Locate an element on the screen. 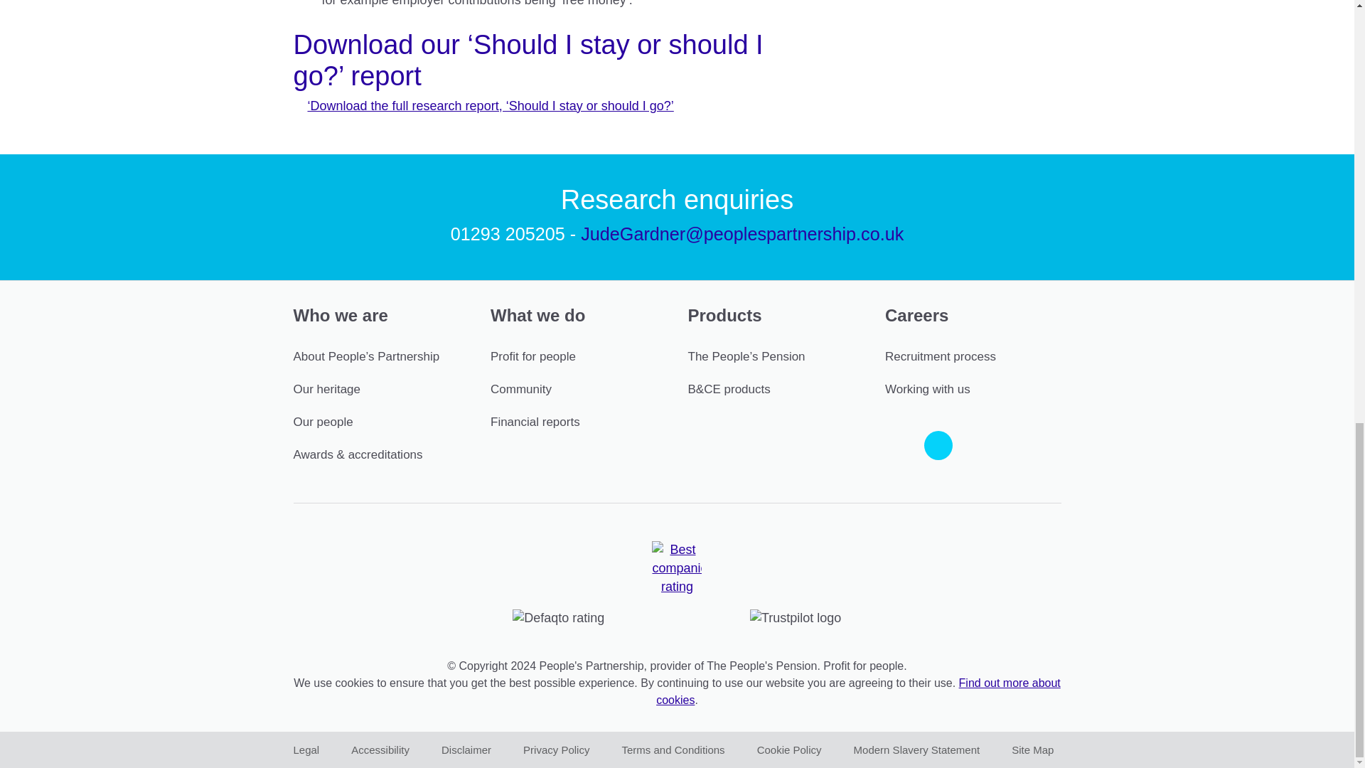 The width and height of the screenshot is (1365, 768). Profit for people is located at coordinates (533, 356).